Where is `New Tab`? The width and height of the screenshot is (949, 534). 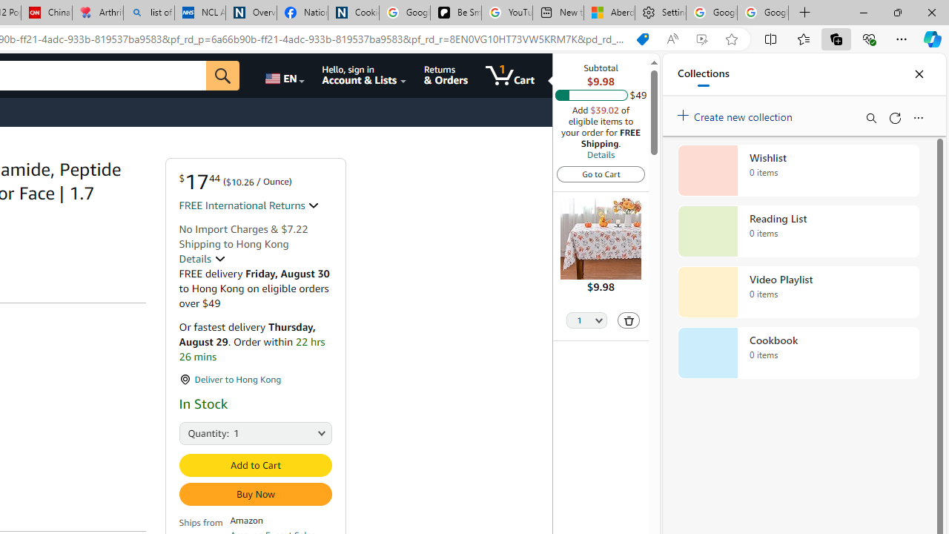 New Tab is located at coordinates (805, 13).